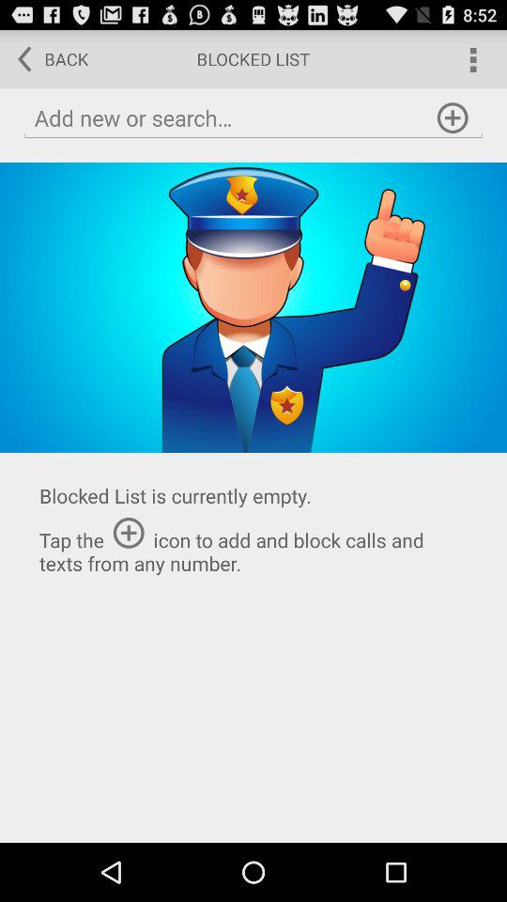  Describe the element at coordinates (471, 58) in the screenshot. I see `main menu` at that location.